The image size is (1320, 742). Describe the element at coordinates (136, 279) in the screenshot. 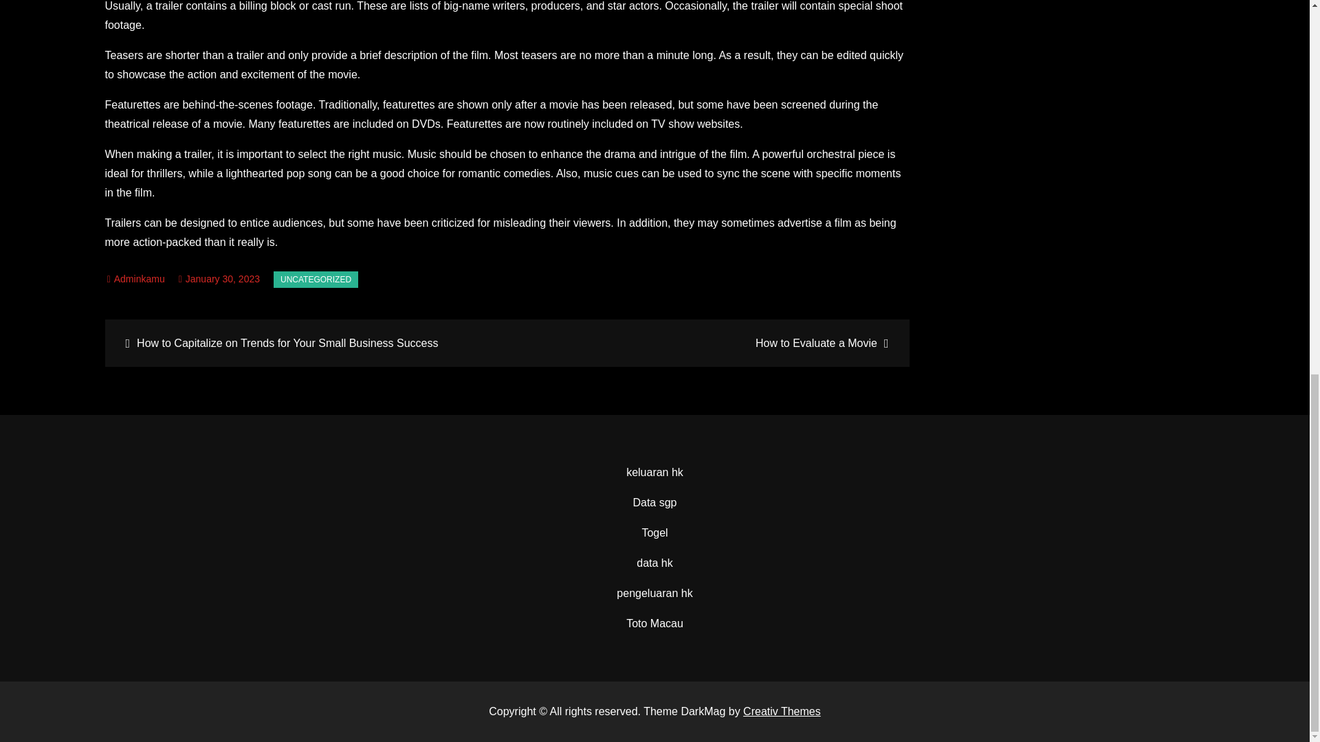

I see `Adminkamu` at that location.